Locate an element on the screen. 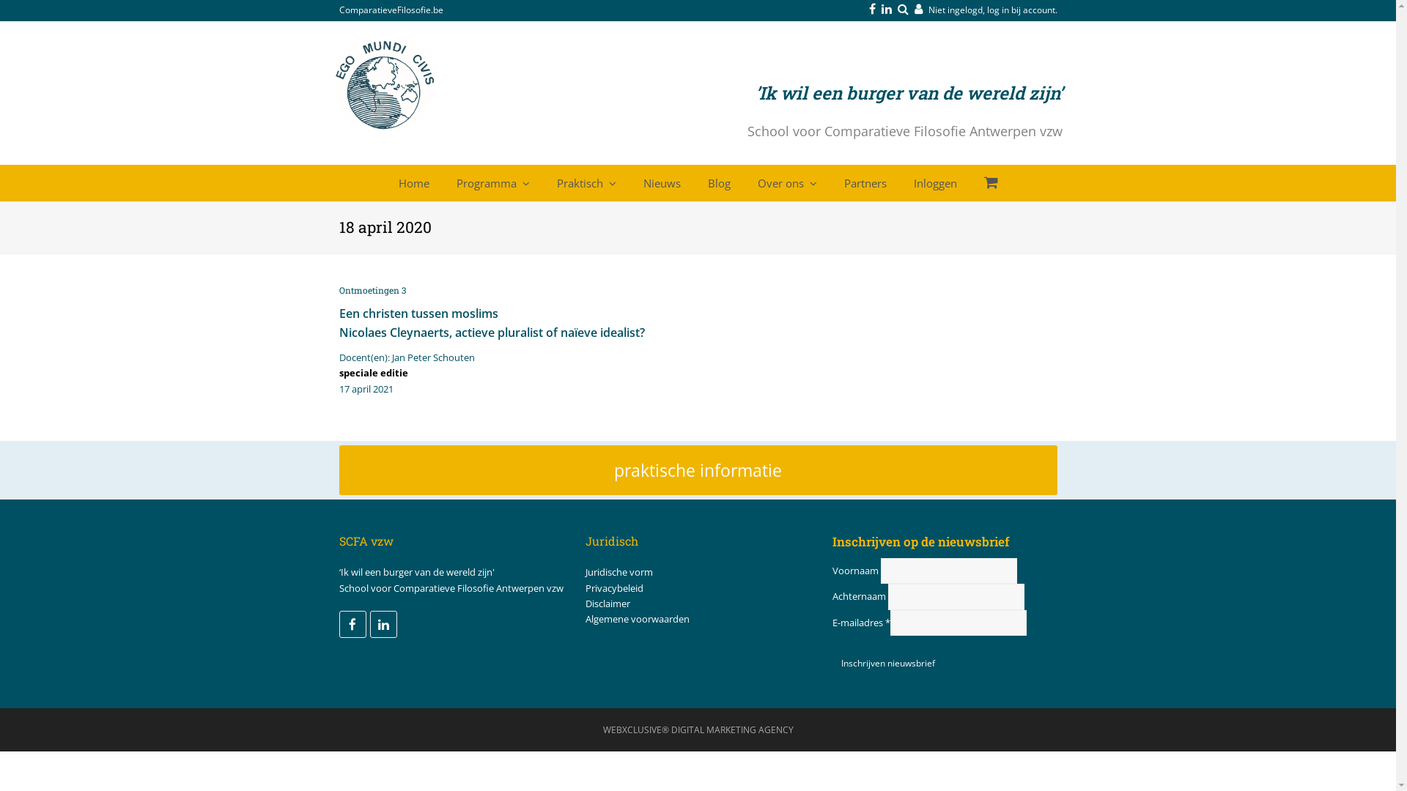  Facebook is located at coordinates (352, 624).